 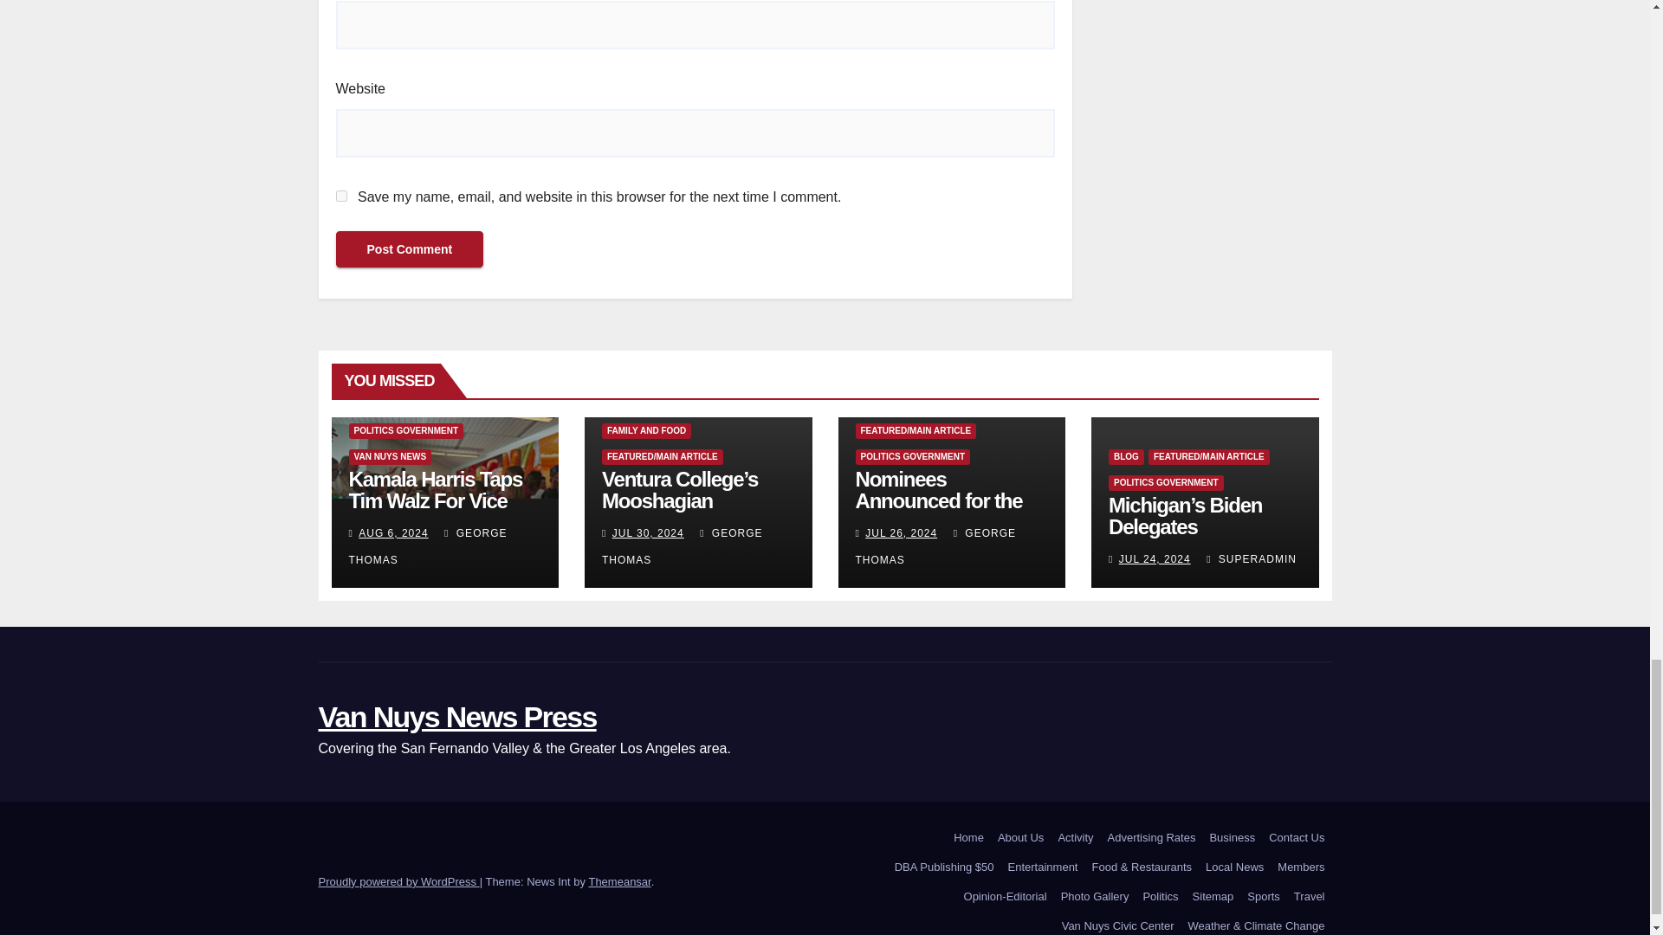 I want to click on Post Comment, so click(x=409, y=248).